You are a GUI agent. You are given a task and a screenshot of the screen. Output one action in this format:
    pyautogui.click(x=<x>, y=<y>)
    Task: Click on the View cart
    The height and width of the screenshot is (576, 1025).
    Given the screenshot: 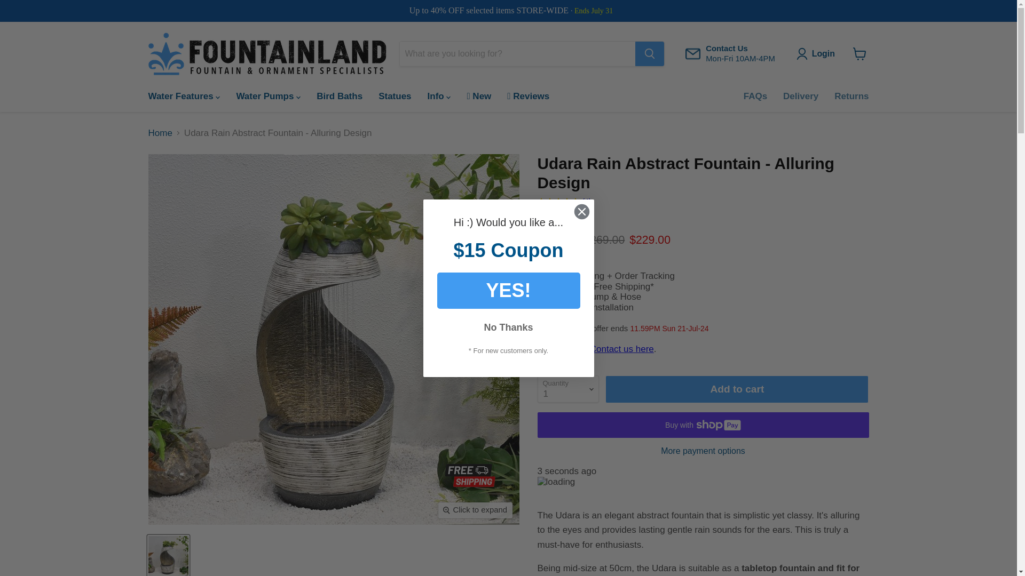 What is the action you would take?
    pyautogui.click(x=823, y=53)
    